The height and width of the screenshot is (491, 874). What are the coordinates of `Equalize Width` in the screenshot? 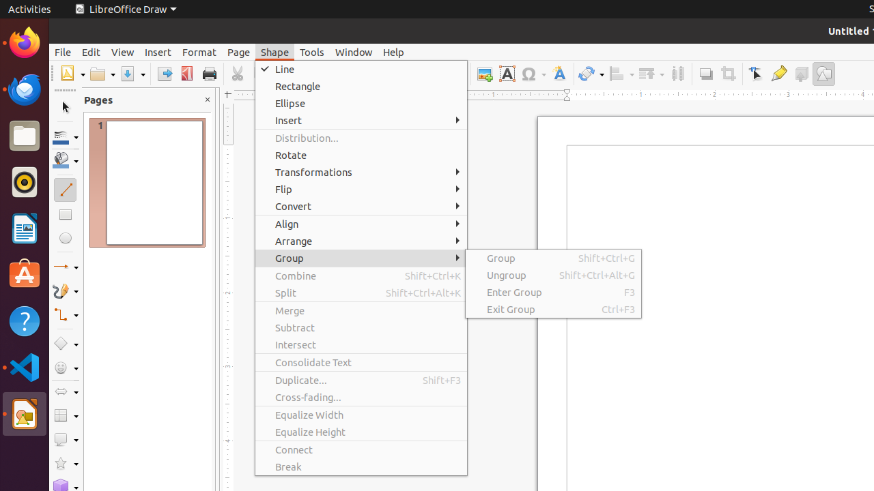 It's located at (361, 415).